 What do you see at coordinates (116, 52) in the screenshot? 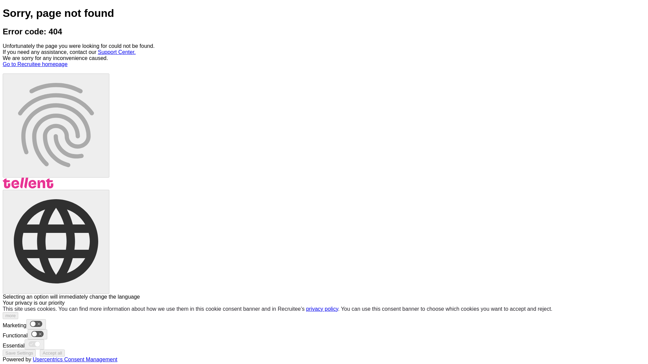
I see `Support Center.` at bounding box center [116, 52].